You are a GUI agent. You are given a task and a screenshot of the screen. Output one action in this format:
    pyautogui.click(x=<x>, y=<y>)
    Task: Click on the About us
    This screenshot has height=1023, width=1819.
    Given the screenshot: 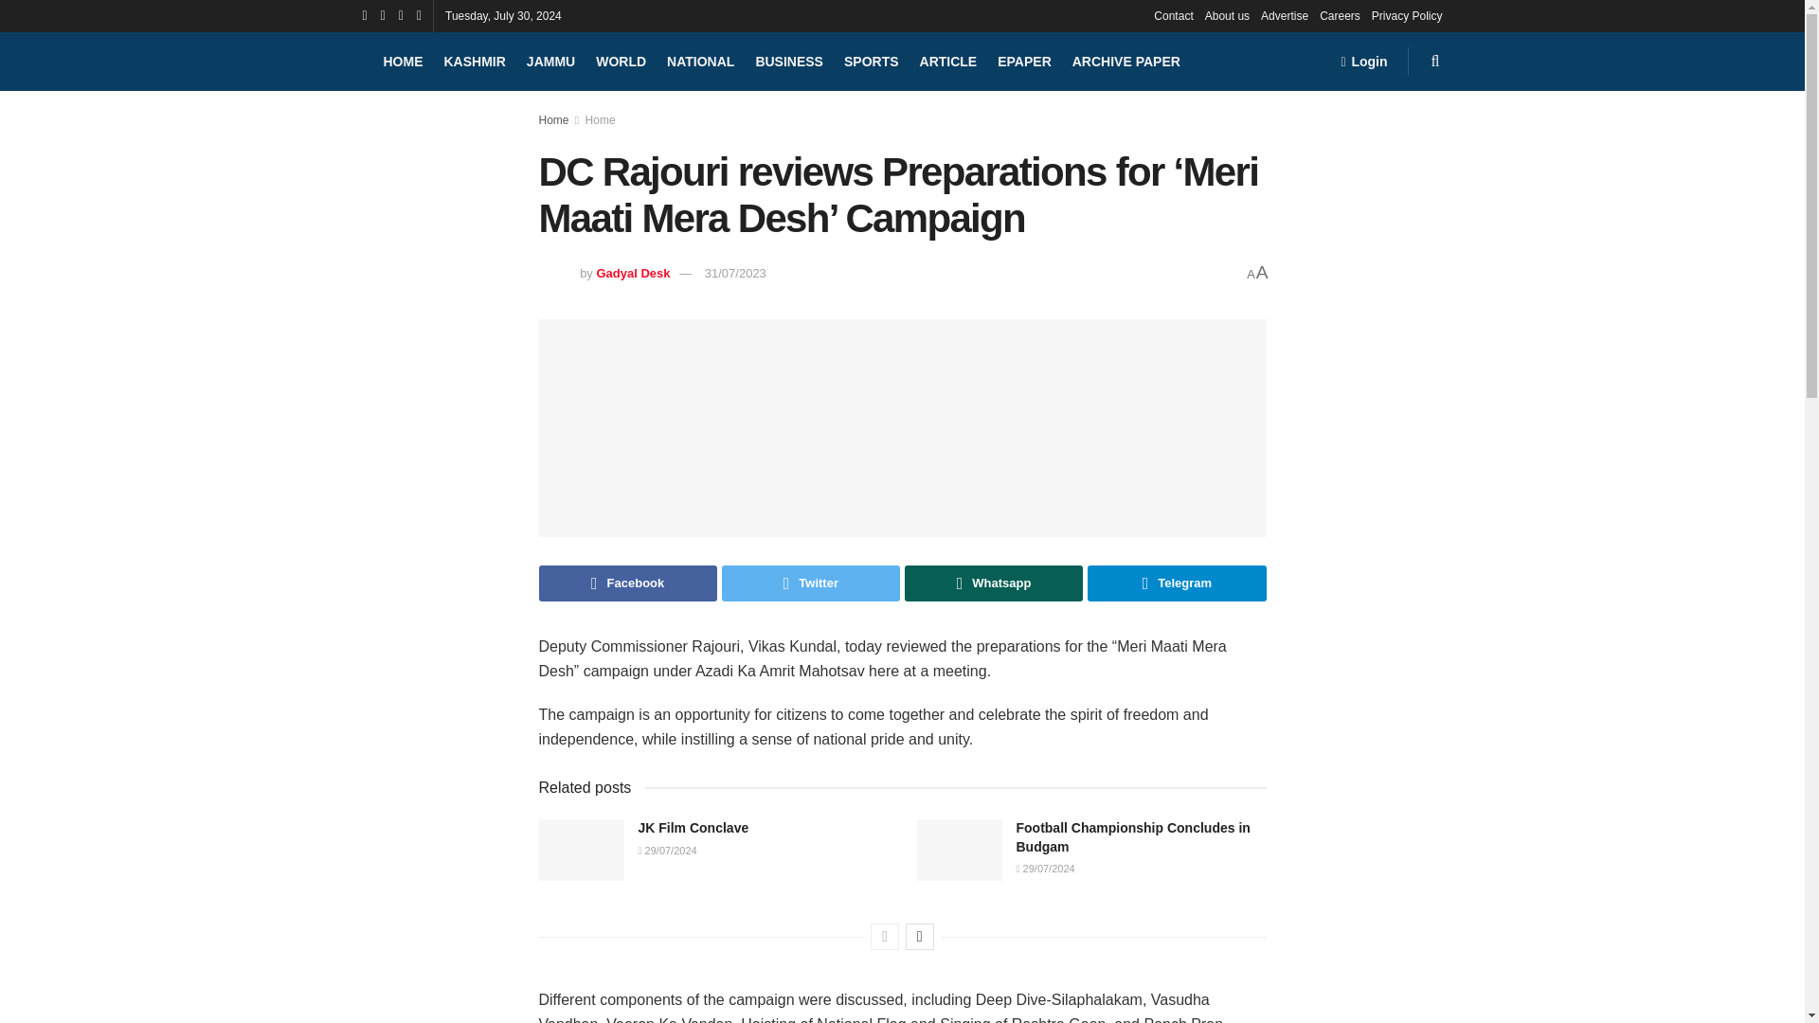 What is the action you would take?
    pyautogui.click(x=1227, y=15)
    